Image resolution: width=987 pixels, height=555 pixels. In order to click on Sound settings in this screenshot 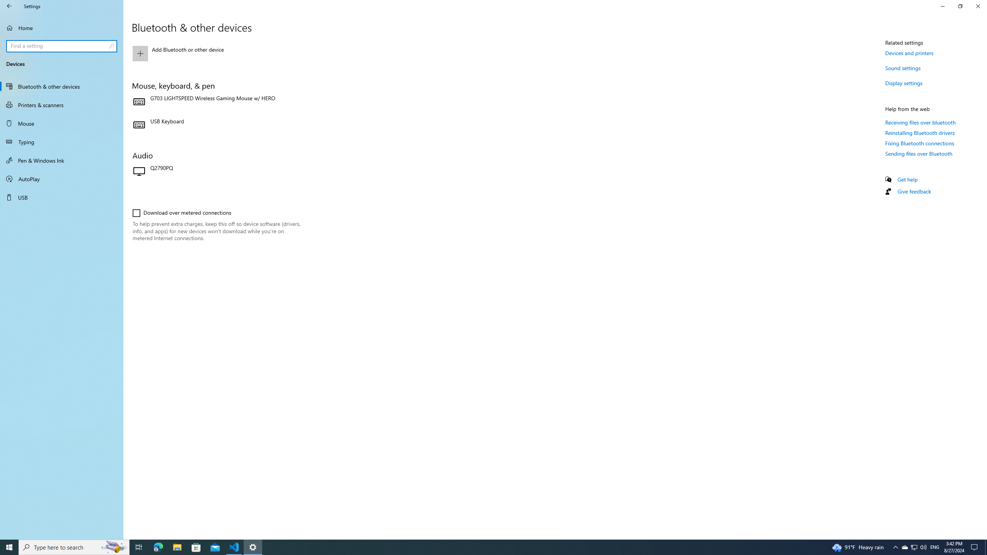, I will do `click(903, 68)`.